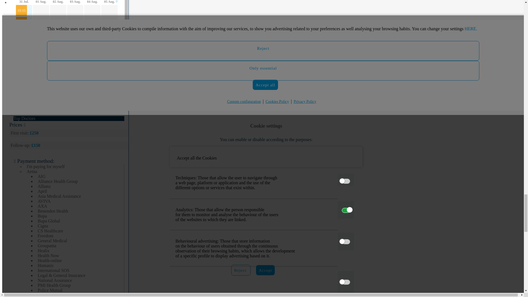  What do you see at coordinates (21, 34) in the screenshot?
I see `15:45` at bounding box center [21, 34].